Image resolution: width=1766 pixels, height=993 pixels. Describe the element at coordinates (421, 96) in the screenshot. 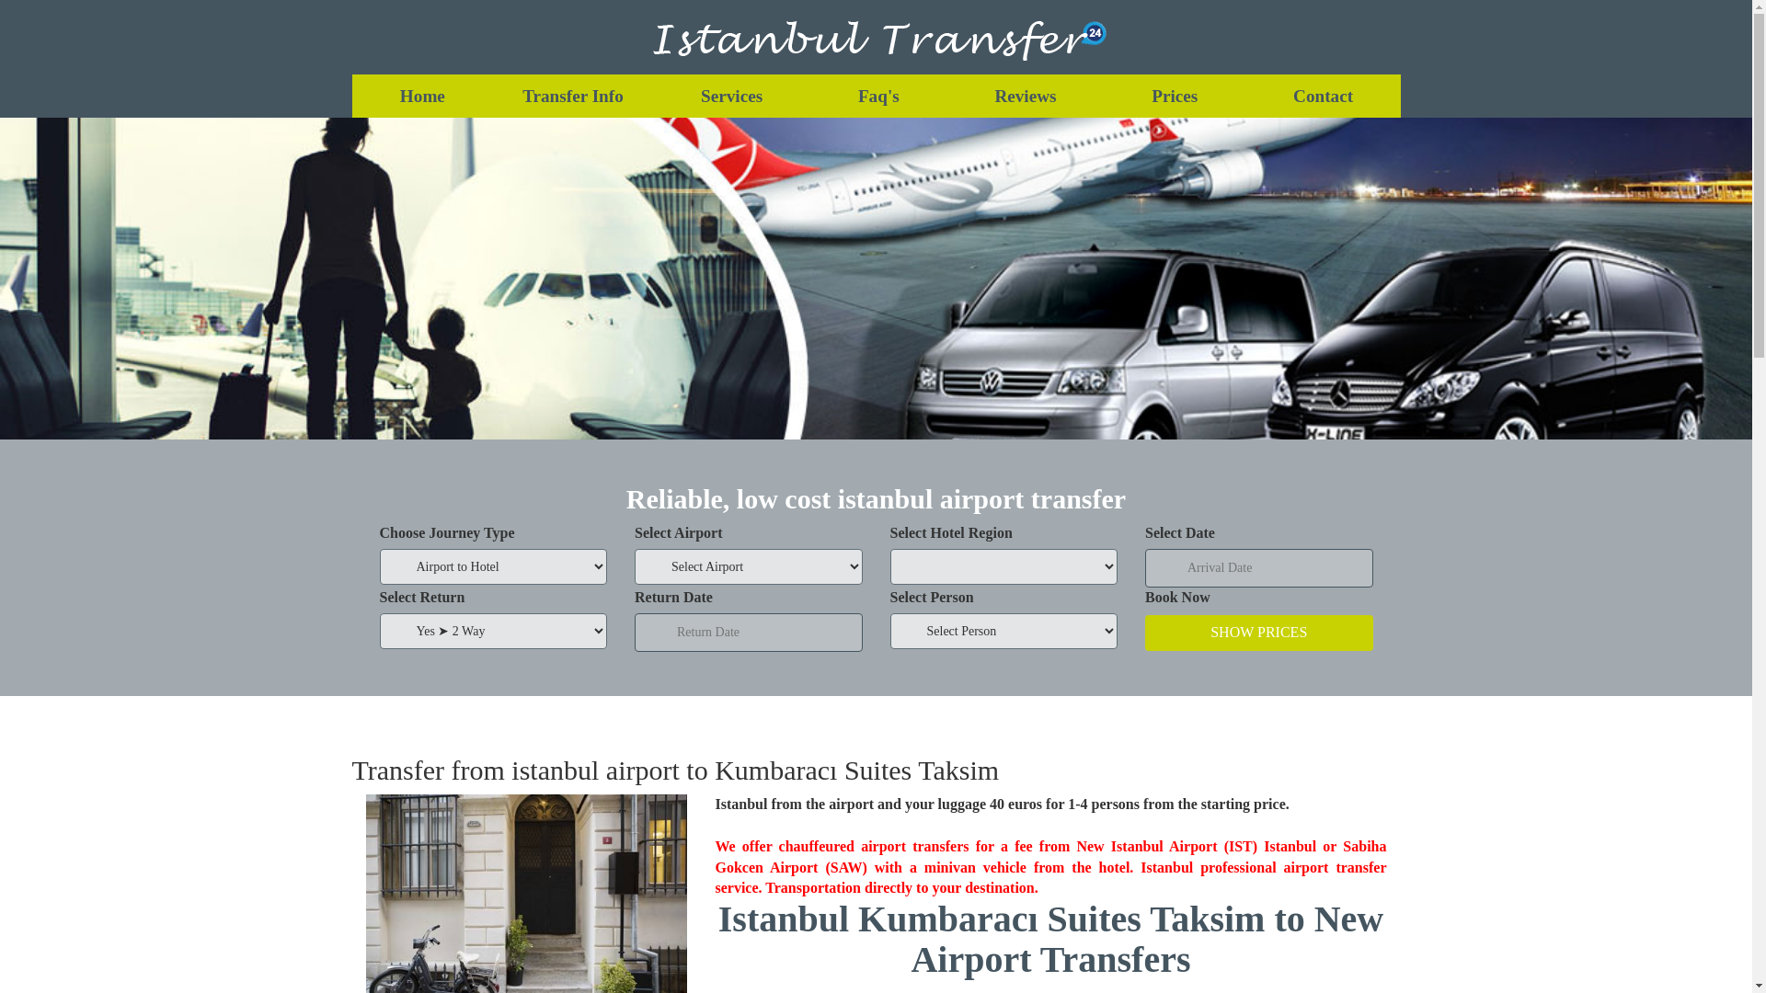

I see `Home` at that location.